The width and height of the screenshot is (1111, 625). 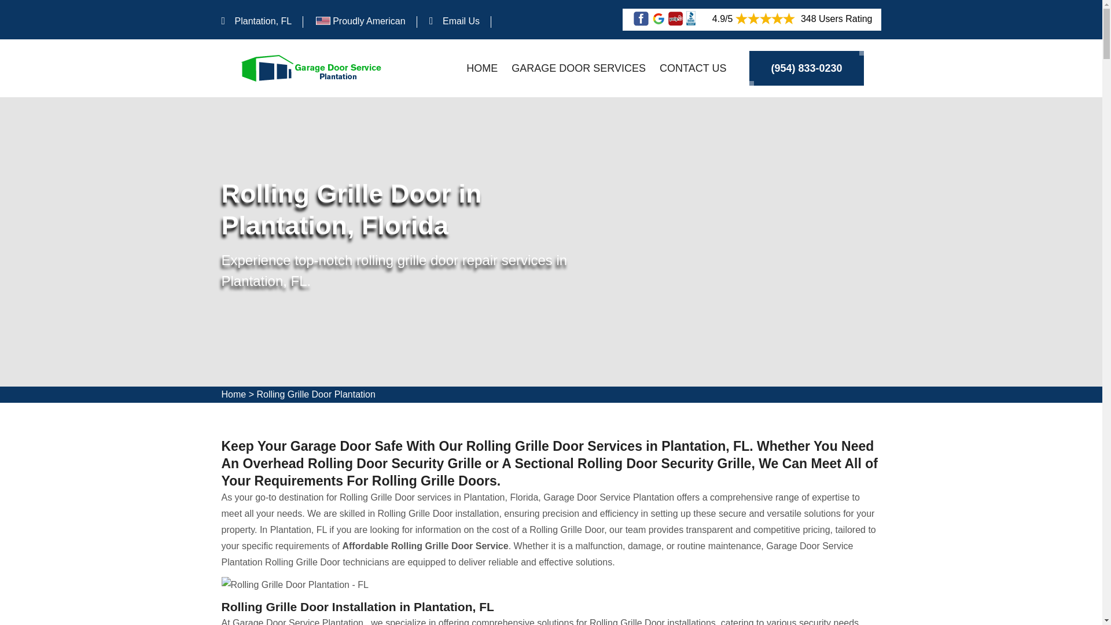 I want to click on GARAGE DOOR SERVICES, so click(x=578, y=68).